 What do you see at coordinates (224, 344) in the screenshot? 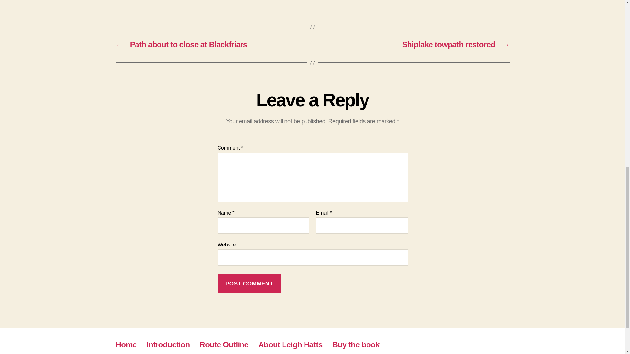
I see `Route Outline` at bounding box center [224, 344].